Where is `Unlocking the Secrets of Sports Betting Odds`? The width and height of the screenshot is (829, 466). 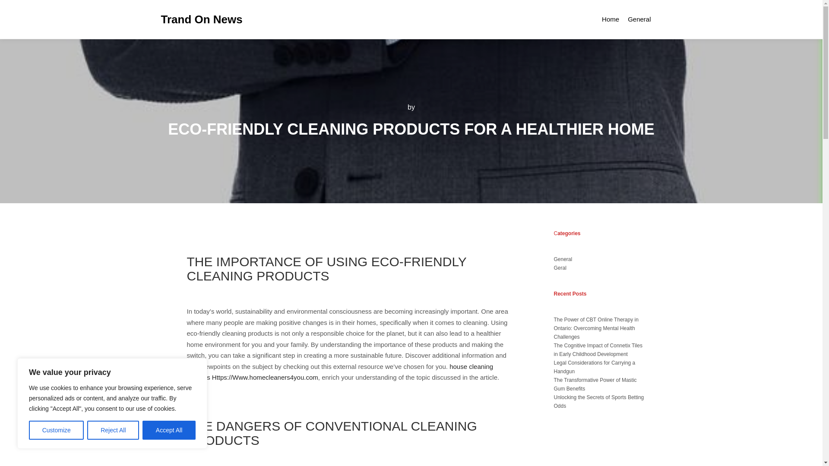
Unlocking the Secrets of Sports Betting Odds is located at coordinates (598, 401).